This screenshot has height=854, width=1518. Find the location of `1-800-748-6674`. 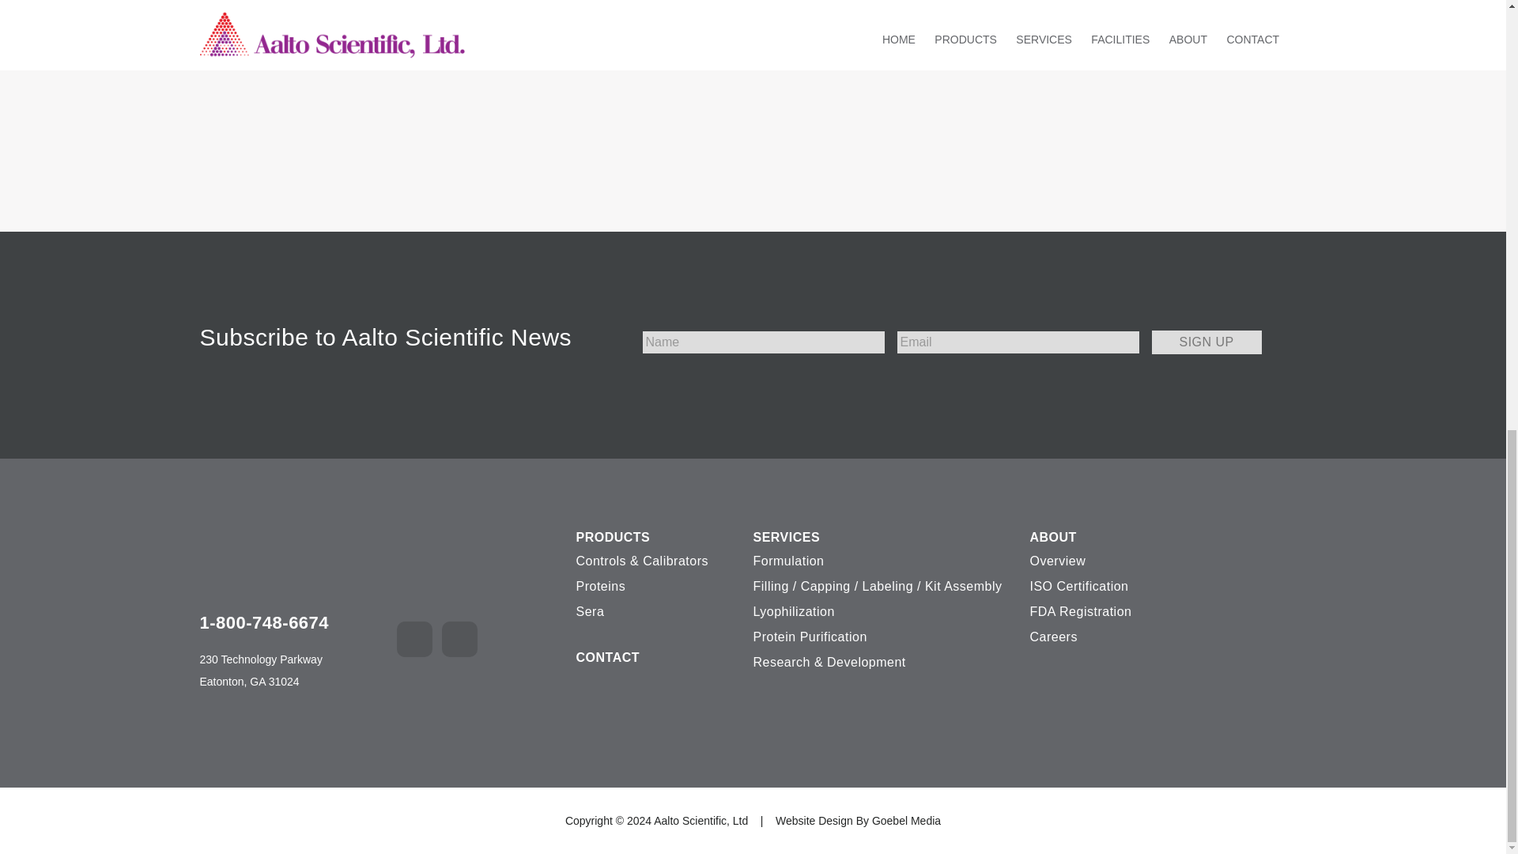

1-800-748-6674 is located at coordinates (269, 623).